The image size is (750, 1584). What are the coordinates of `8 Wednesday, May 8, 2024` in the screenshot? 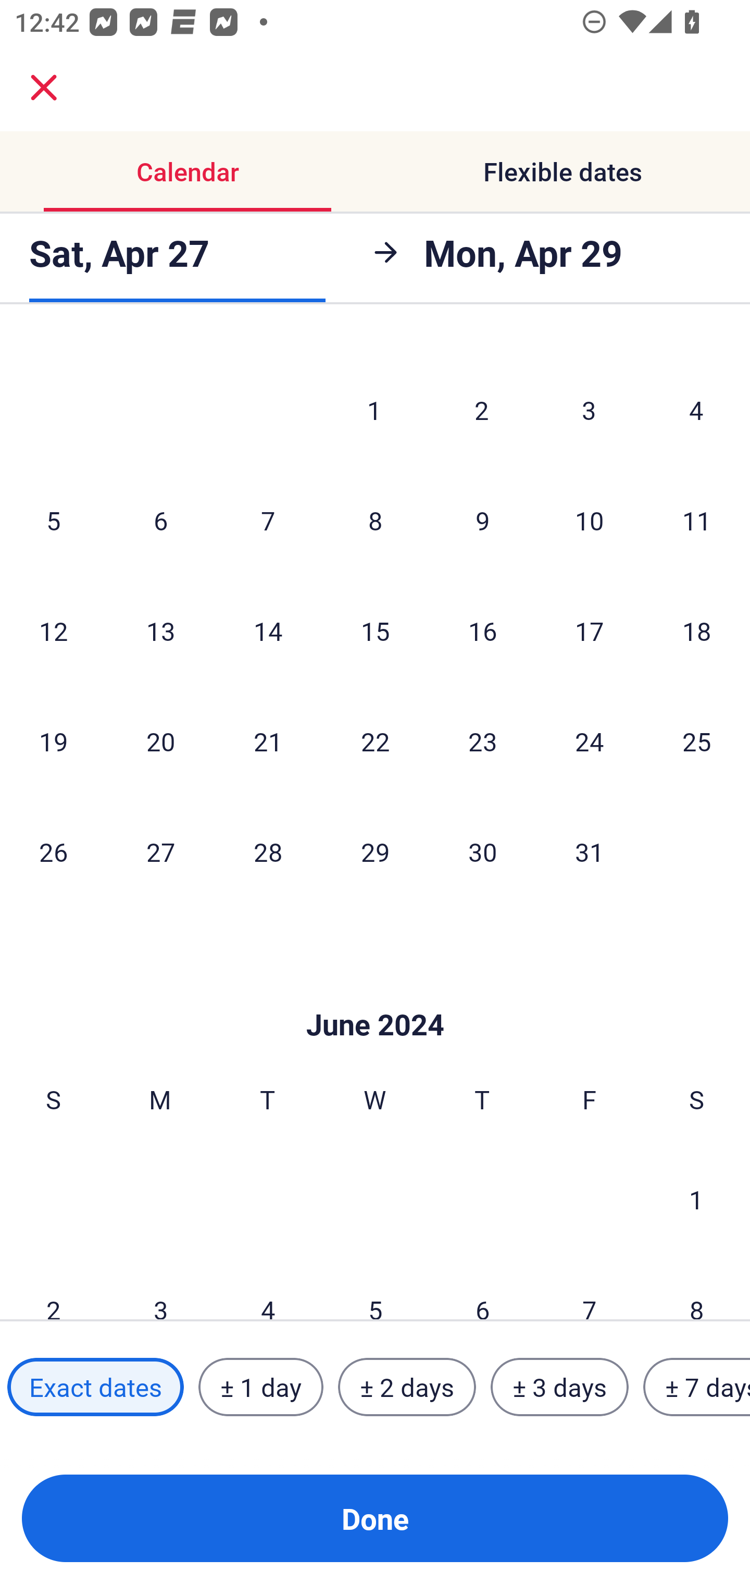 It's located at (375, 520).